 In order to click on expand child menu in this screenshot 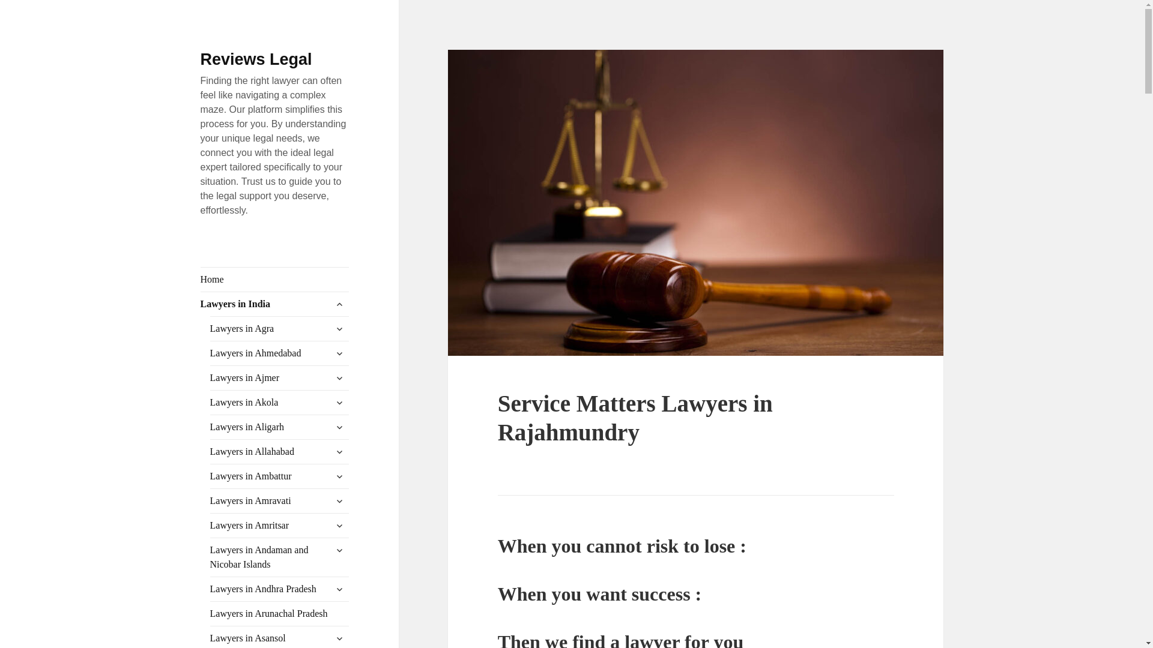, I will do `click(339, 353)`.